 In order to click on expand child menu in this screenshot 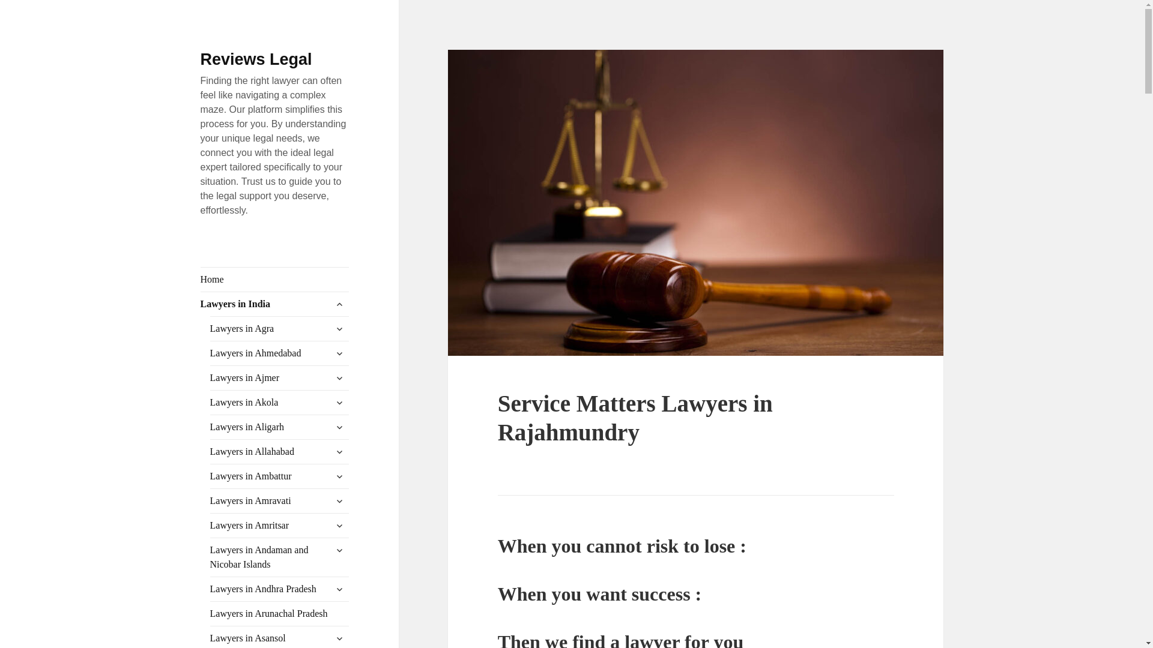, I will do `click(339, 353)`.